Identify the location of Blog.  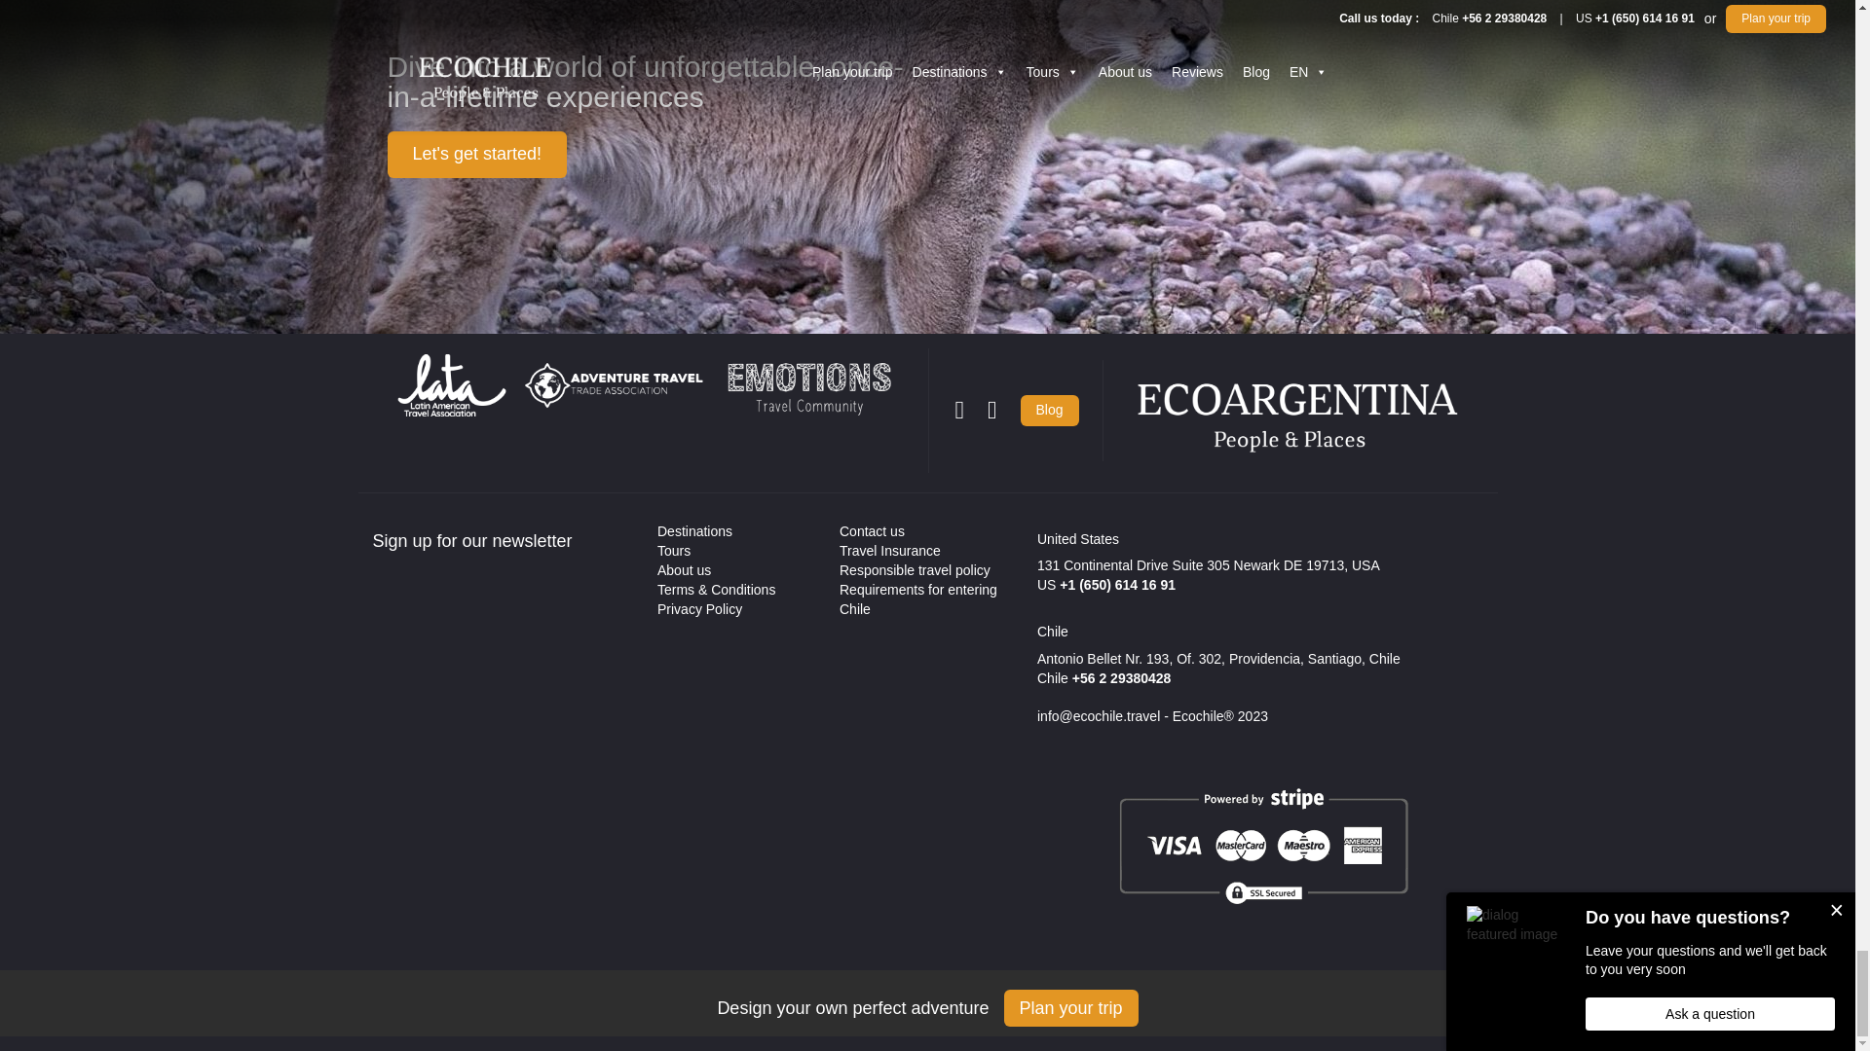
(1050, 411).